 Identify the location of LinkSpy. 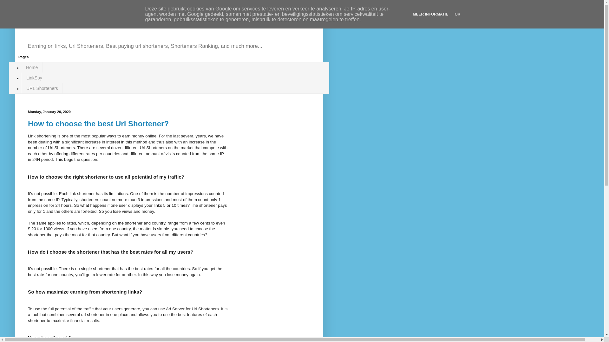
(34, 78).